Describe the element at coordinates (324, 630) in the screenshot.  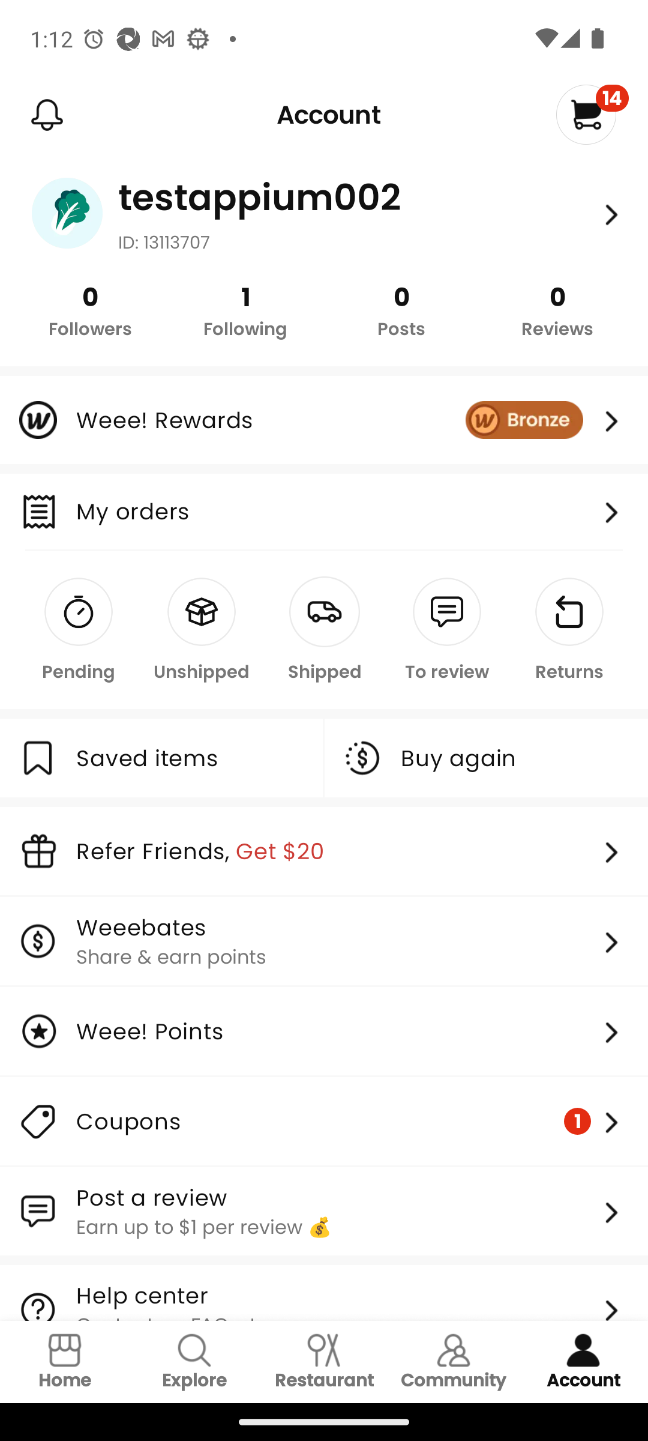
I see `Shipped` at that location.